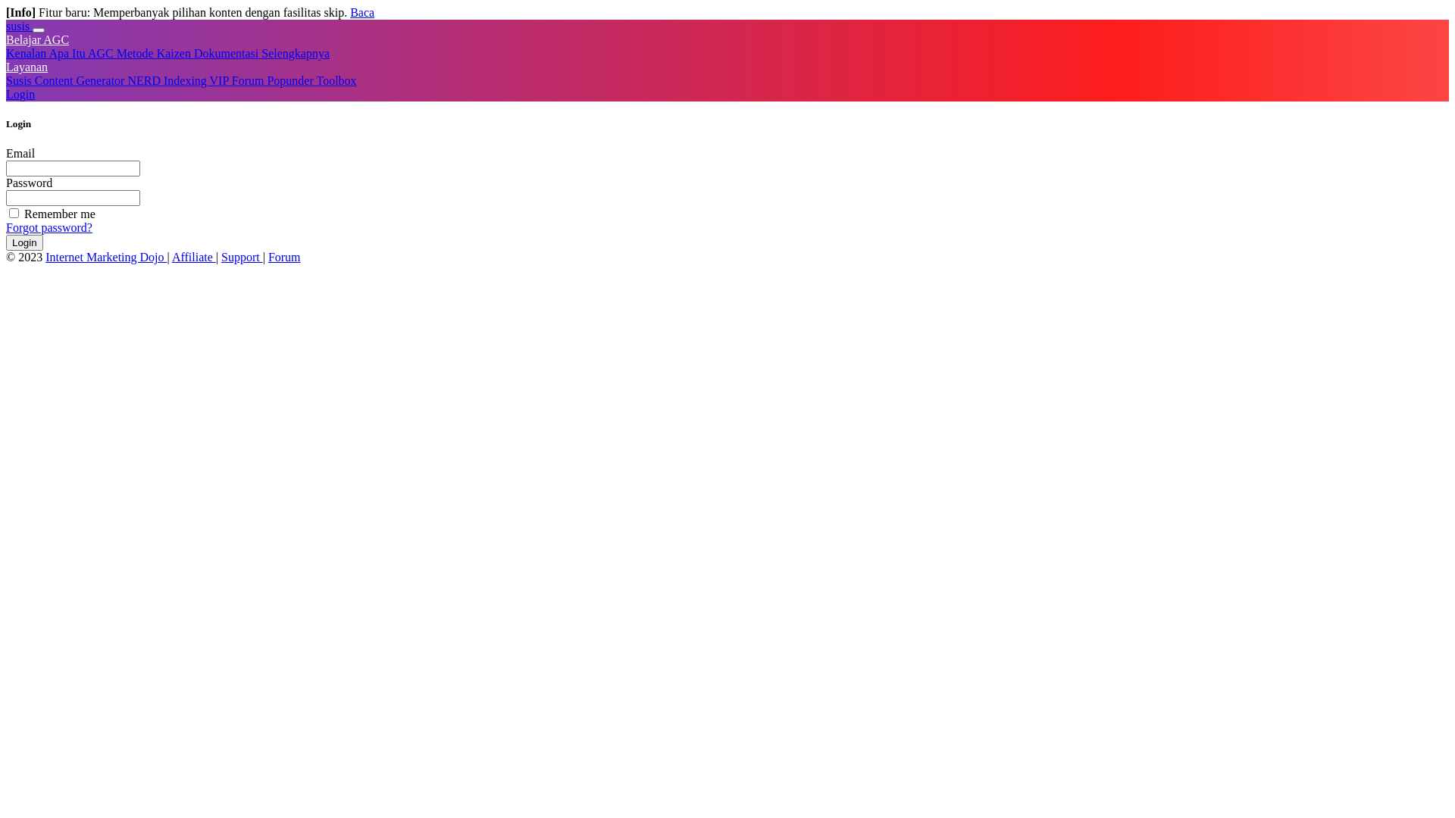 The image size is (1455, 818). What do you see at coordinates (296, 53) in the screenshot?
I see `Selengkapnya` at bounding box center [296, 53].